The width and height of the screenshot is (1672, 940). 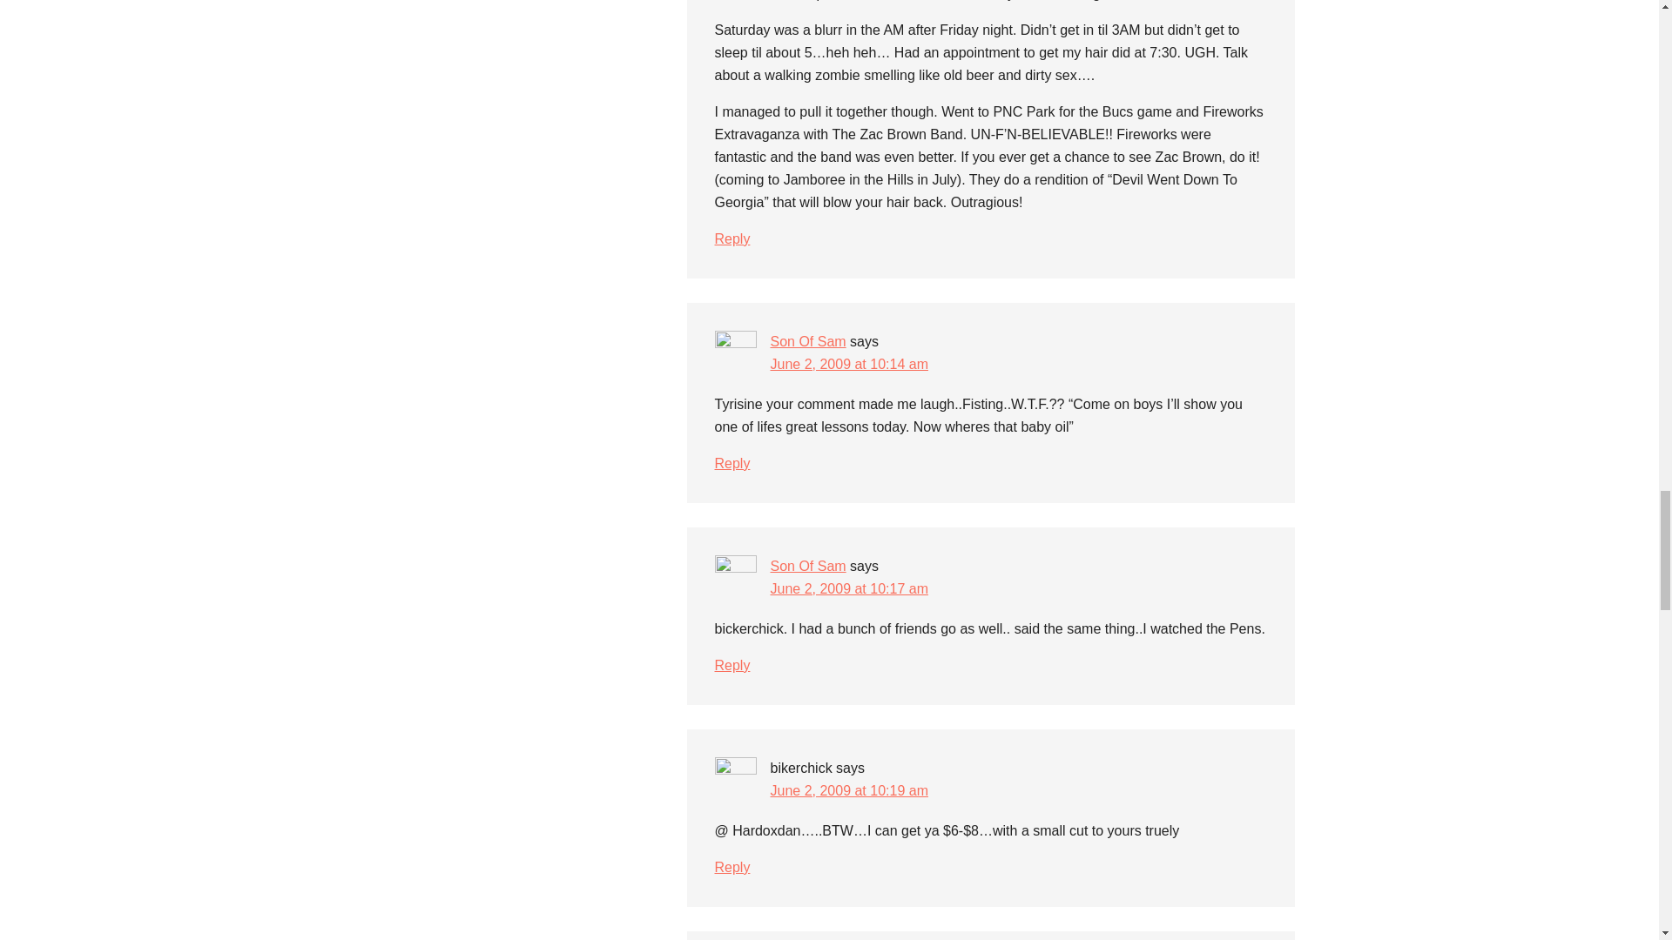 I want to click on Reply, so click(x=731, y=463).